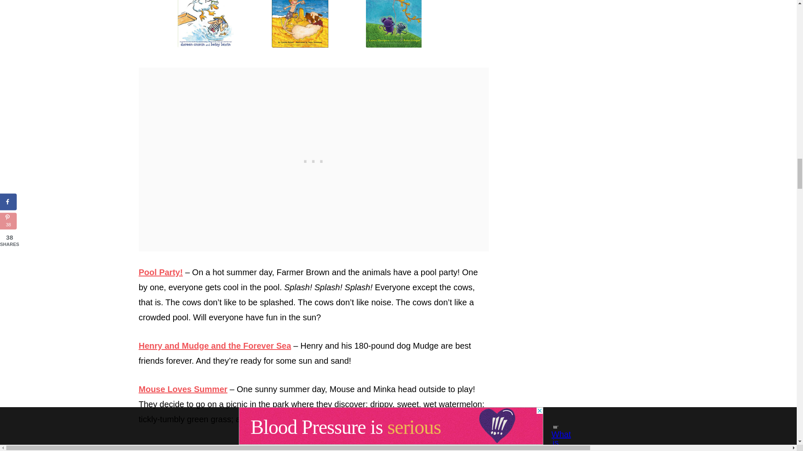 Image resolution: width=803 pixels, height=451 pixels. What do you see at coordinates (408, 24) in the screenshot?
I see `Mouse Loves Summer` at bounding box center [408, 24].